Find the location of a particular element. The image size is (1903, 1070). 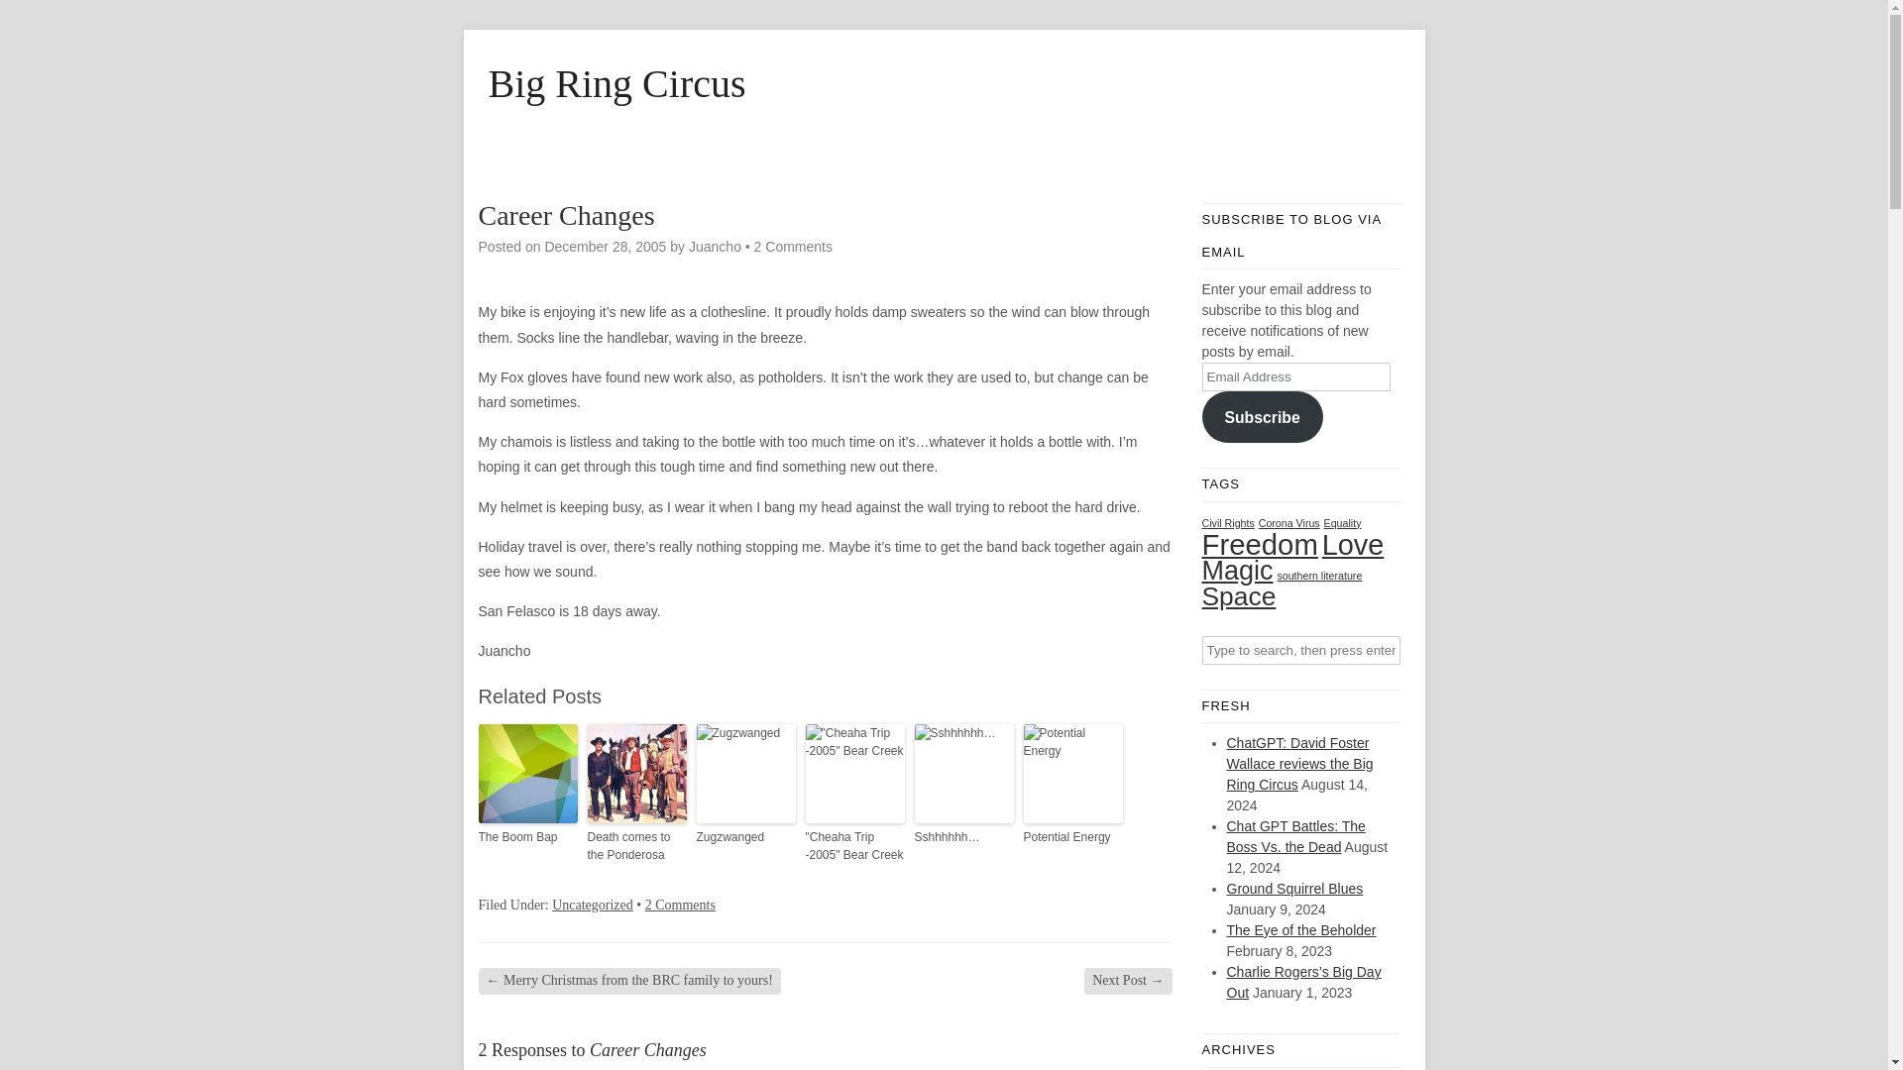

Search is located at coordinates (30, 14).